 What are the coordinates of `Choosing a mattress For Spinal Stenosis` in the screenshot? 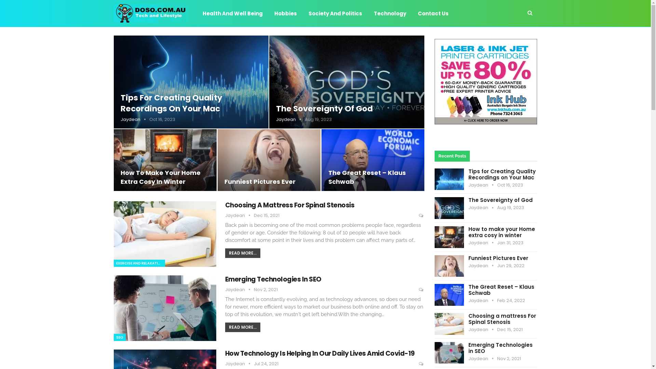 It's located at (165, 234).